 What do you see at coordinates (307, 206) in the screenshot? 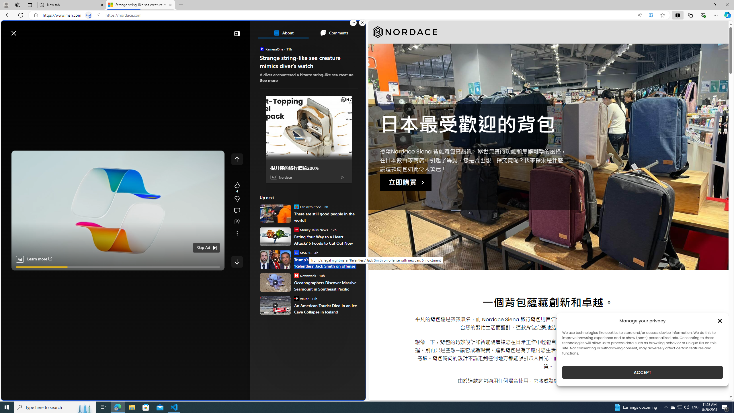
I see `Life with Coco Life with Coco` at bounding box center [307, 206].